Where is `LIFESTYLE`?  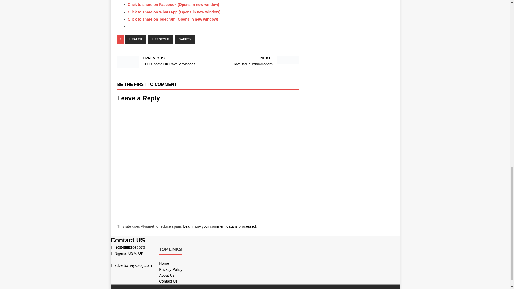 LIFESTYLE is located at coordinates (135, 39).